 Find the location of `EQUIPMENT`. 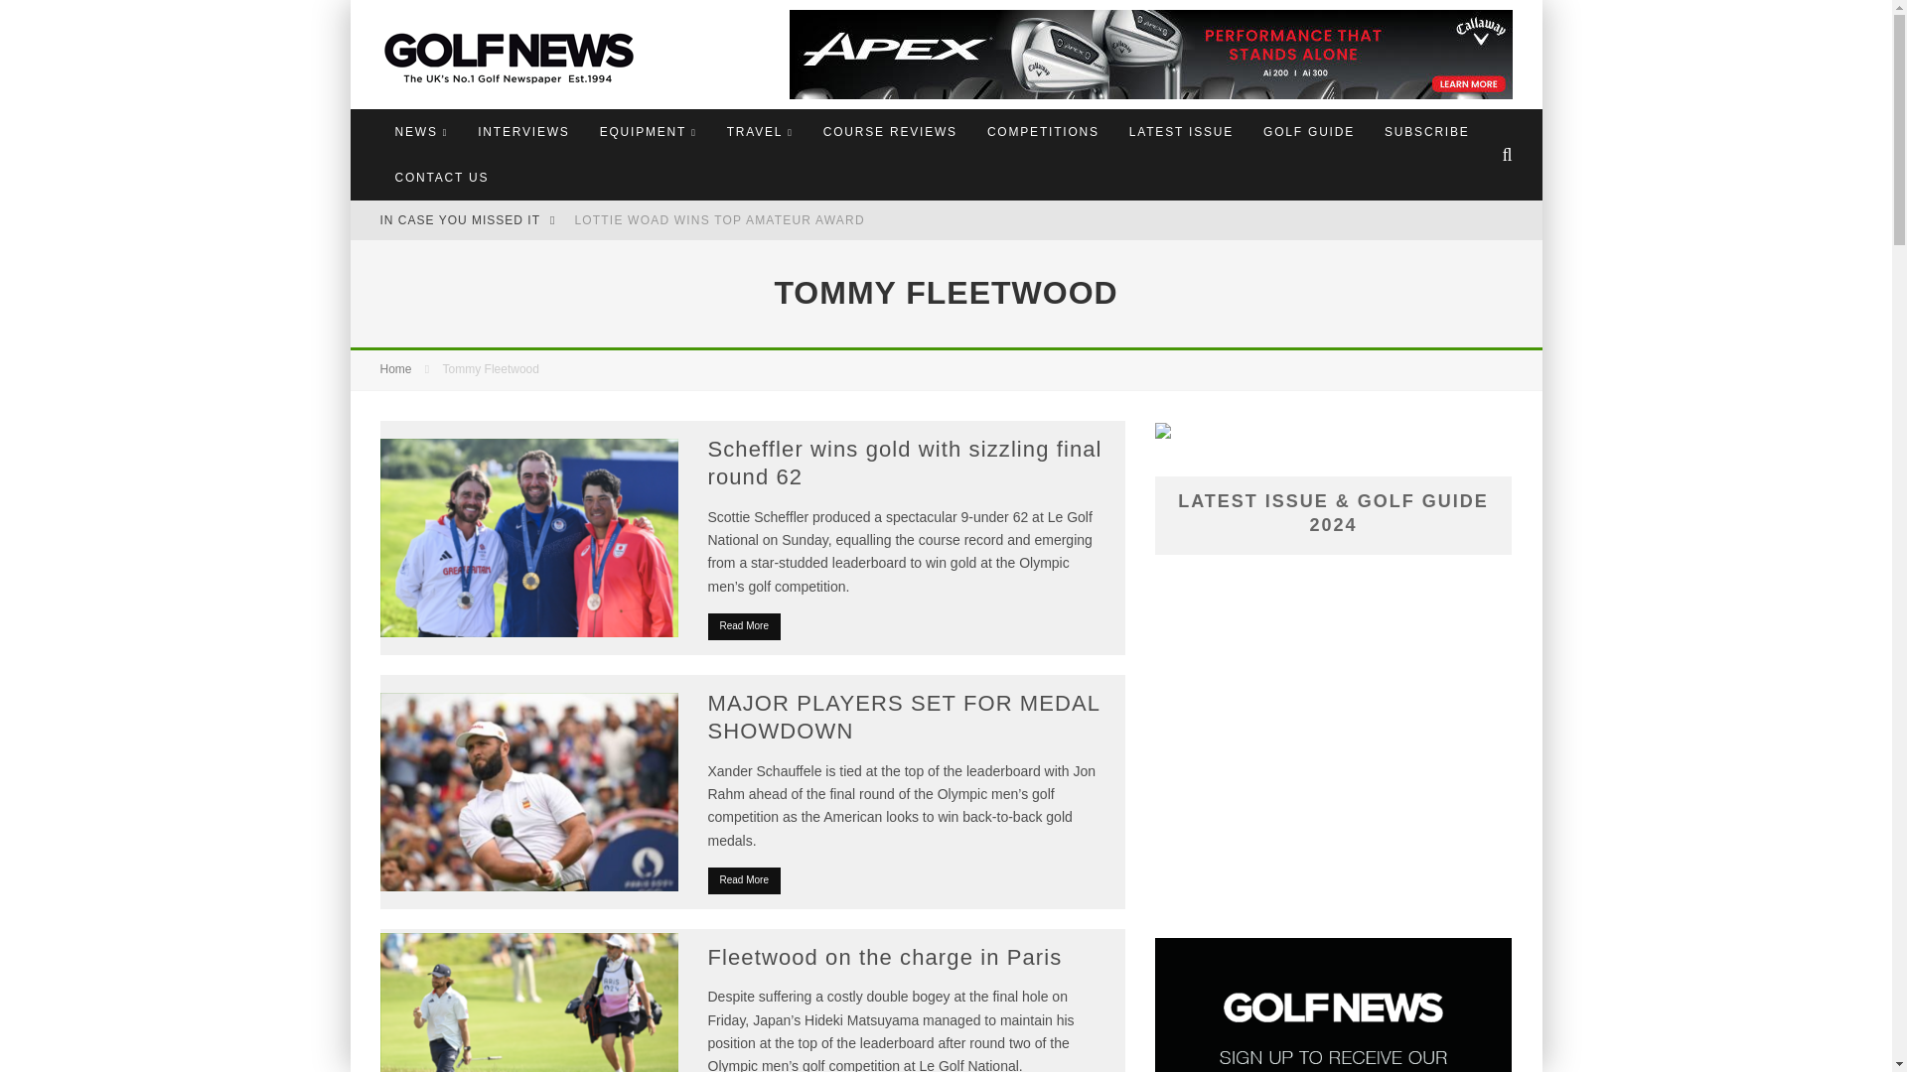

EQUIPMENT is located at coordinates (648, 131).